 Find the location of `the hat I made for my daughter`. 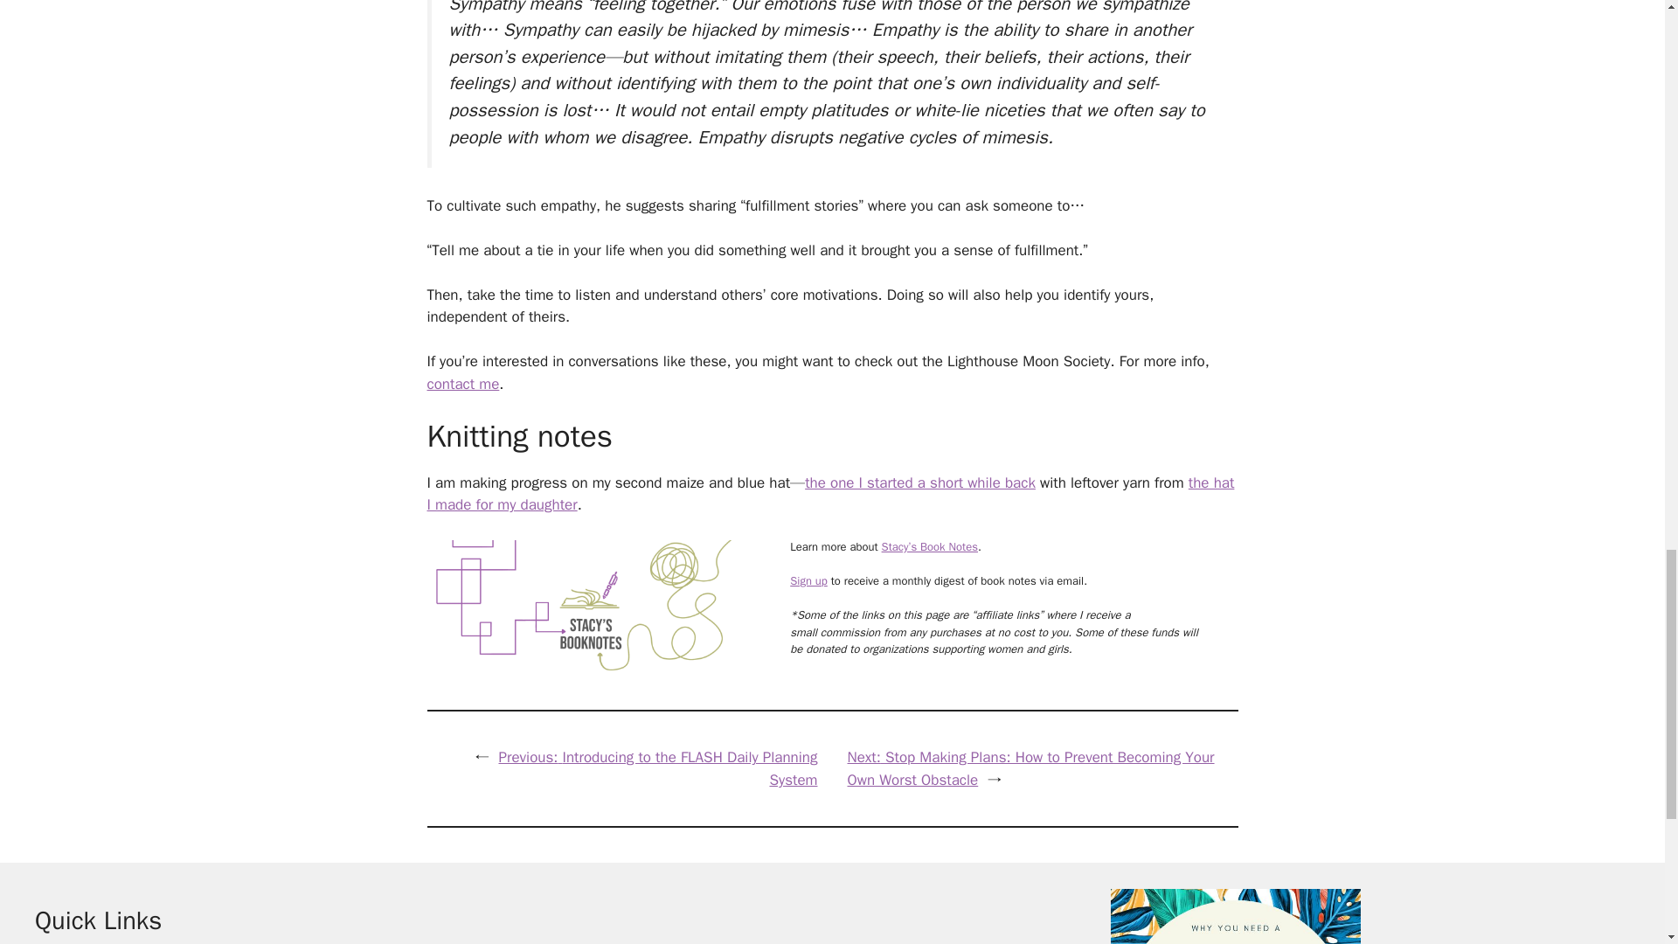

the hat I made for my daughter is located at coordinates (829, 494).